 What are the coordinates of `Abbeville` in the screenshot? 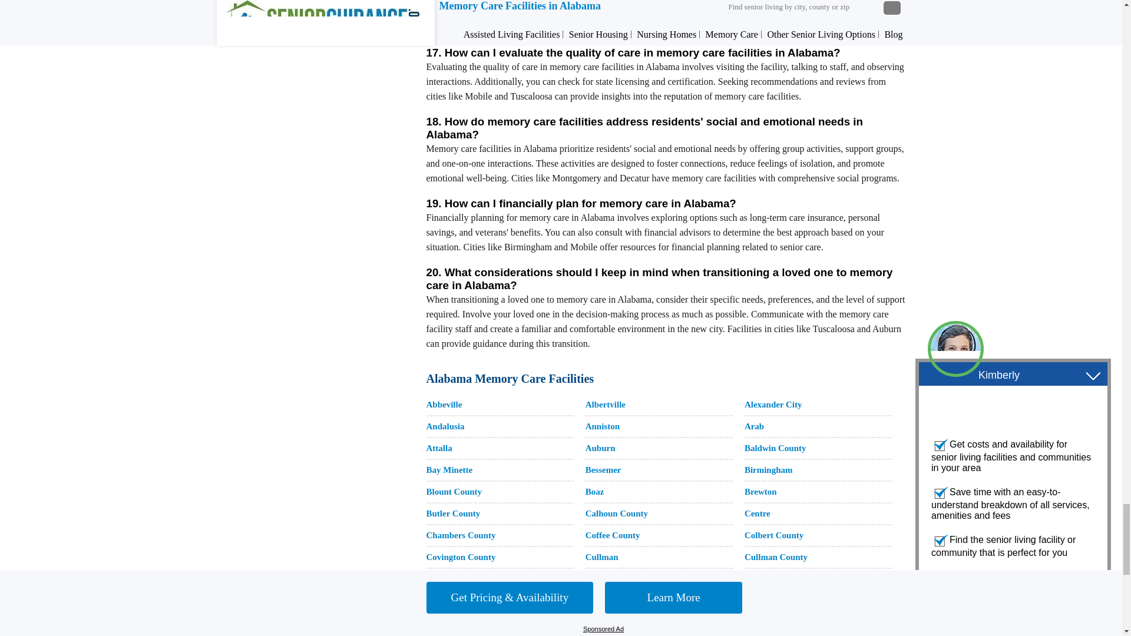 It's located at (444, 405).